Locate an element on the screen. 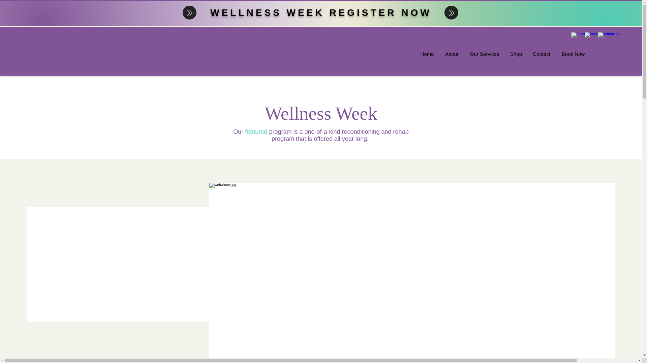 The width and height of the screenshot is (647, 363). Book Now is located at coordinates (573, 54).